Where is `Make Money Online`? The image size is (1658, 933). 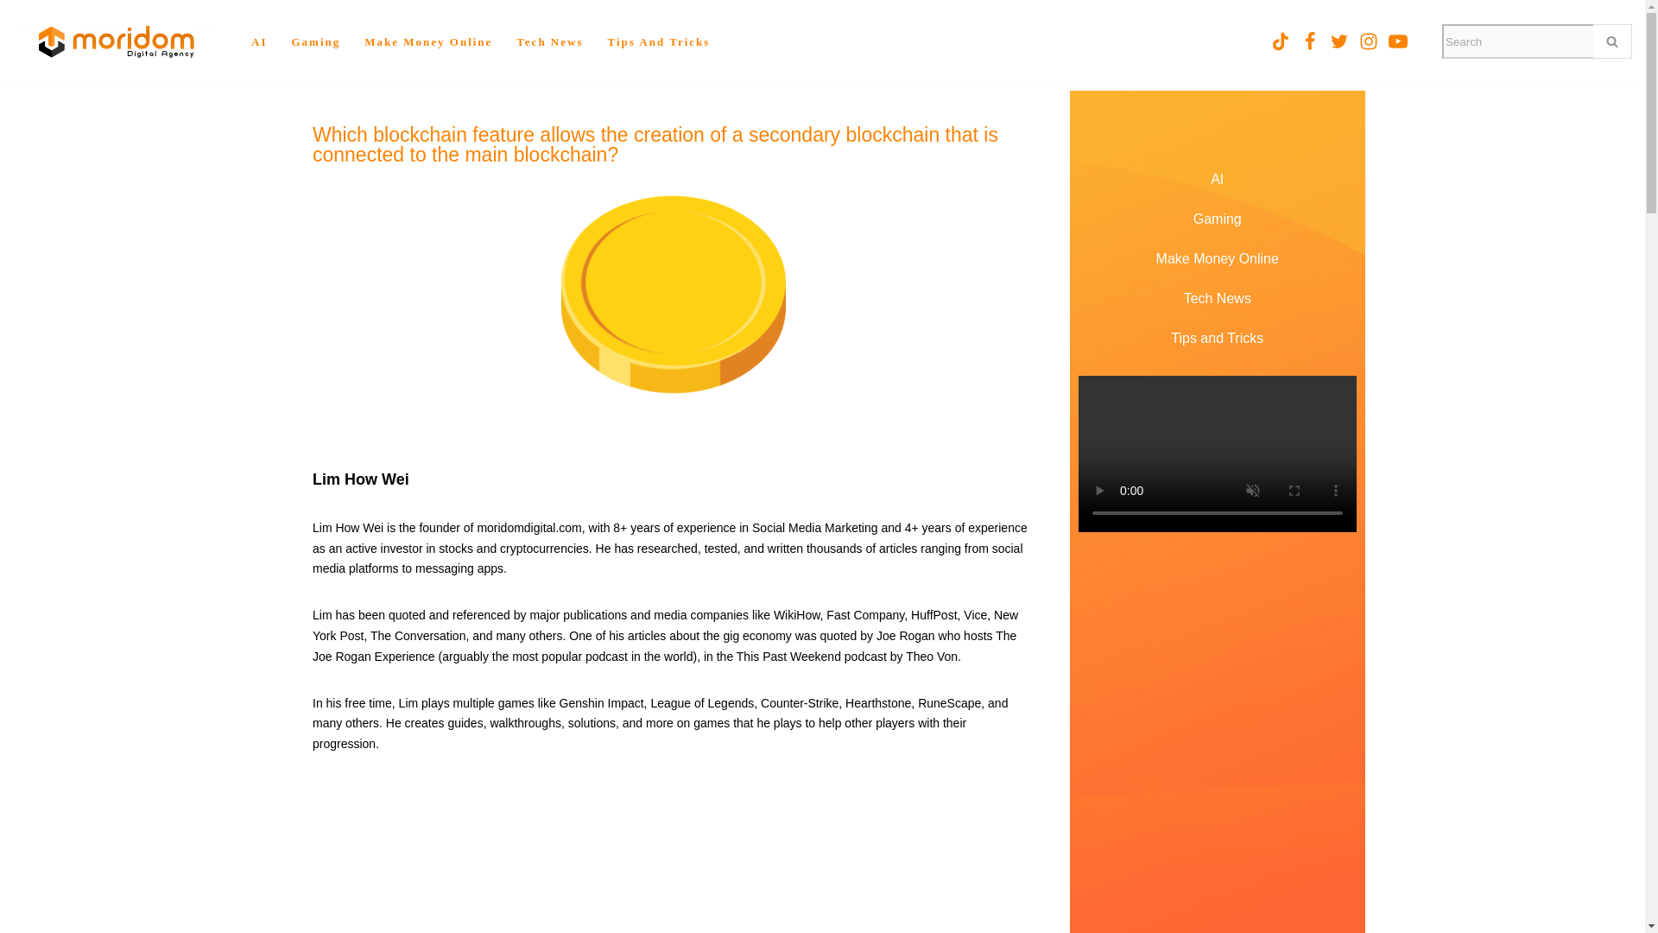
Make Money Online is located at coordinates (428, 41).